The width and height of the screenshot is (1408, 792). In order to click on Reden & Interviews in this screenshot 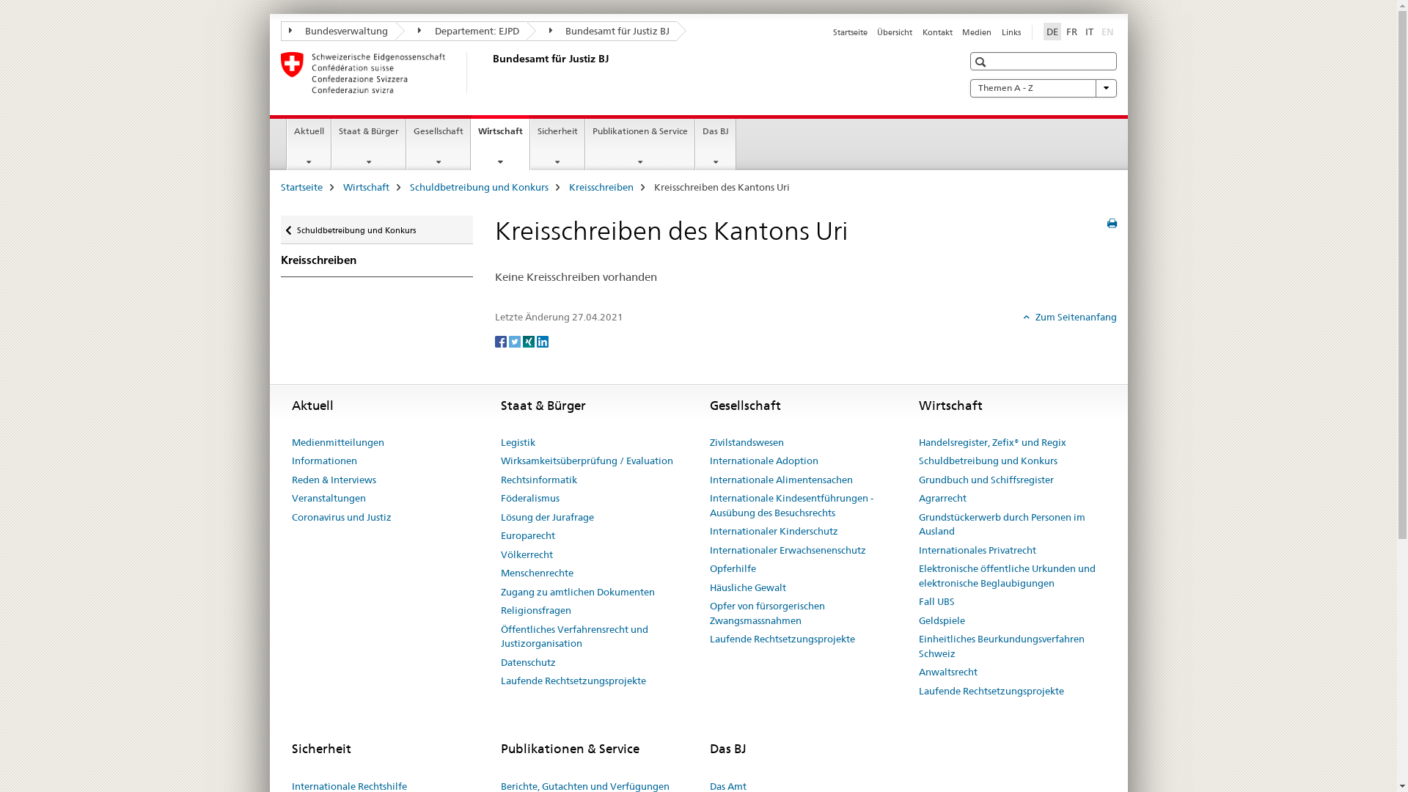, I will do `click(334, 480)`.